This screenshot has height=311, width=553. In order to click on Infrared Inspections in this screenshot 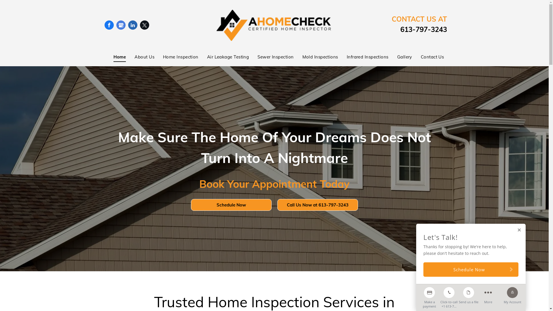, I will do `click(363, 57)`.